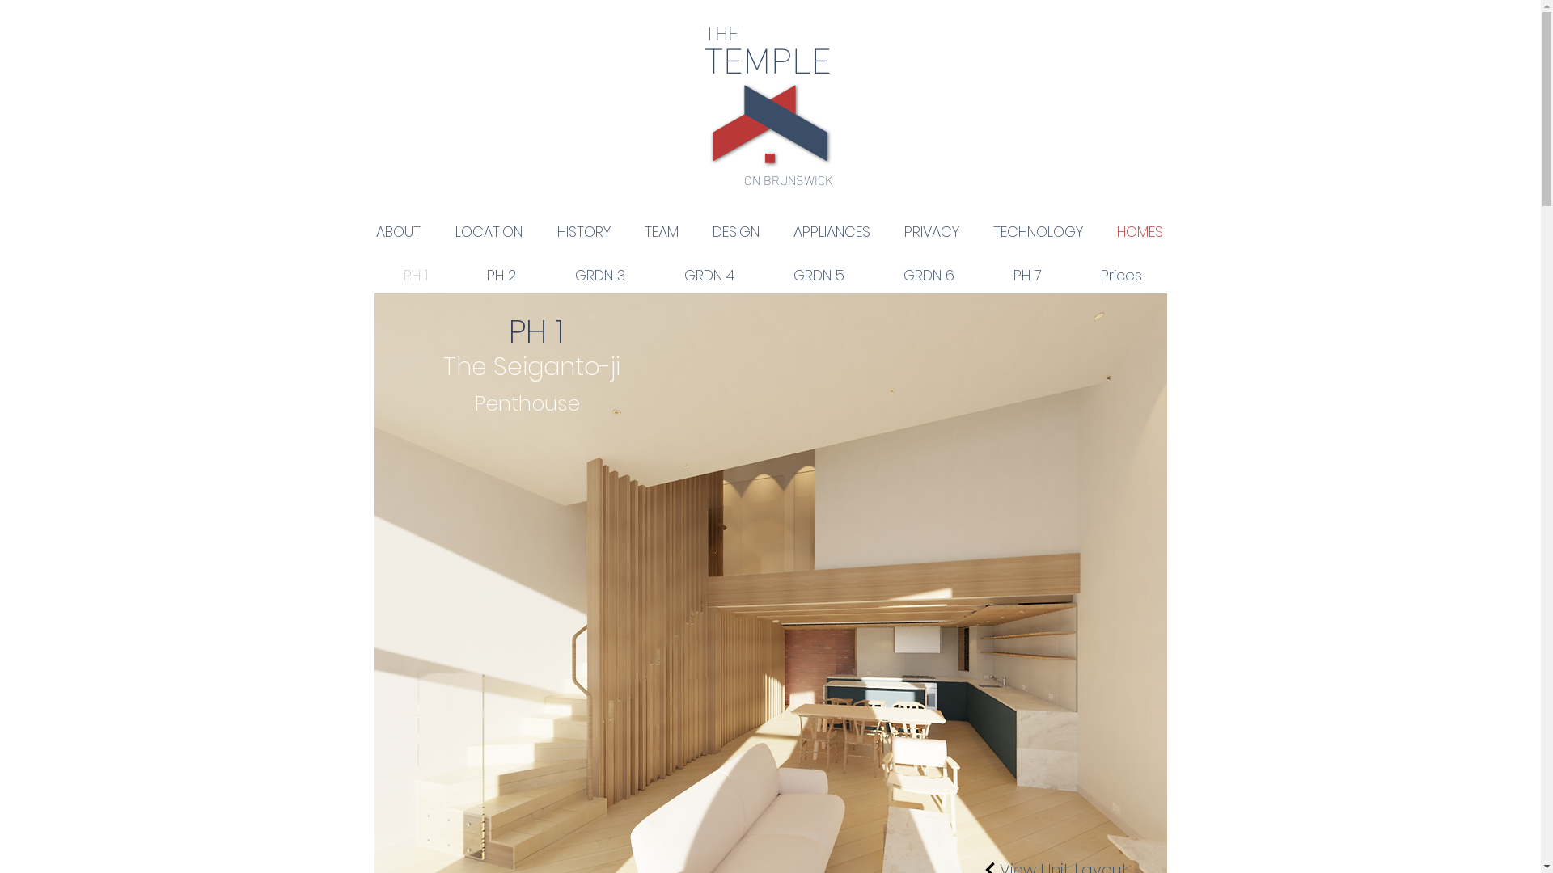  Describe the element at coordinates (584, 232) in the screenshot. I see `HISTORY` at that location.